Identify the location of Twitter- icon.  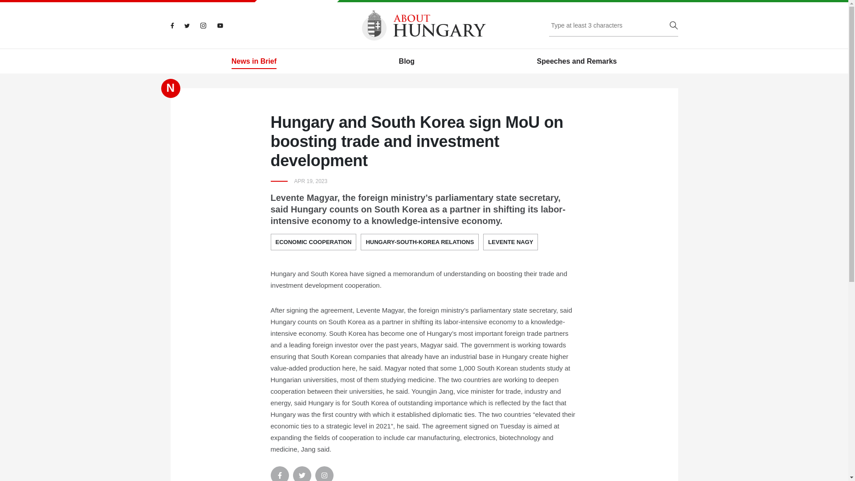
(302, 473).